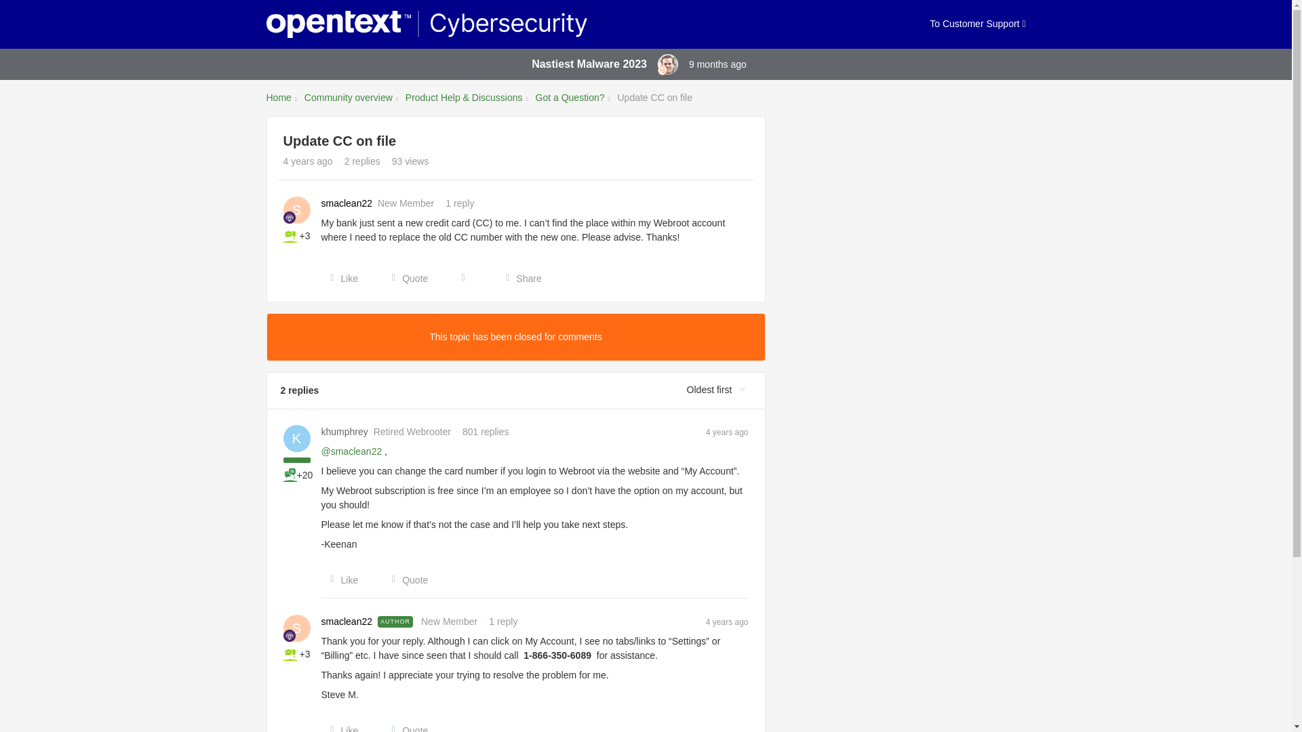 This screenshot has height=732, width=1302. Describe the element at coordinates (290, 653) in the screenshot. I see `Product Help: Posted 1 topic!` at that location.